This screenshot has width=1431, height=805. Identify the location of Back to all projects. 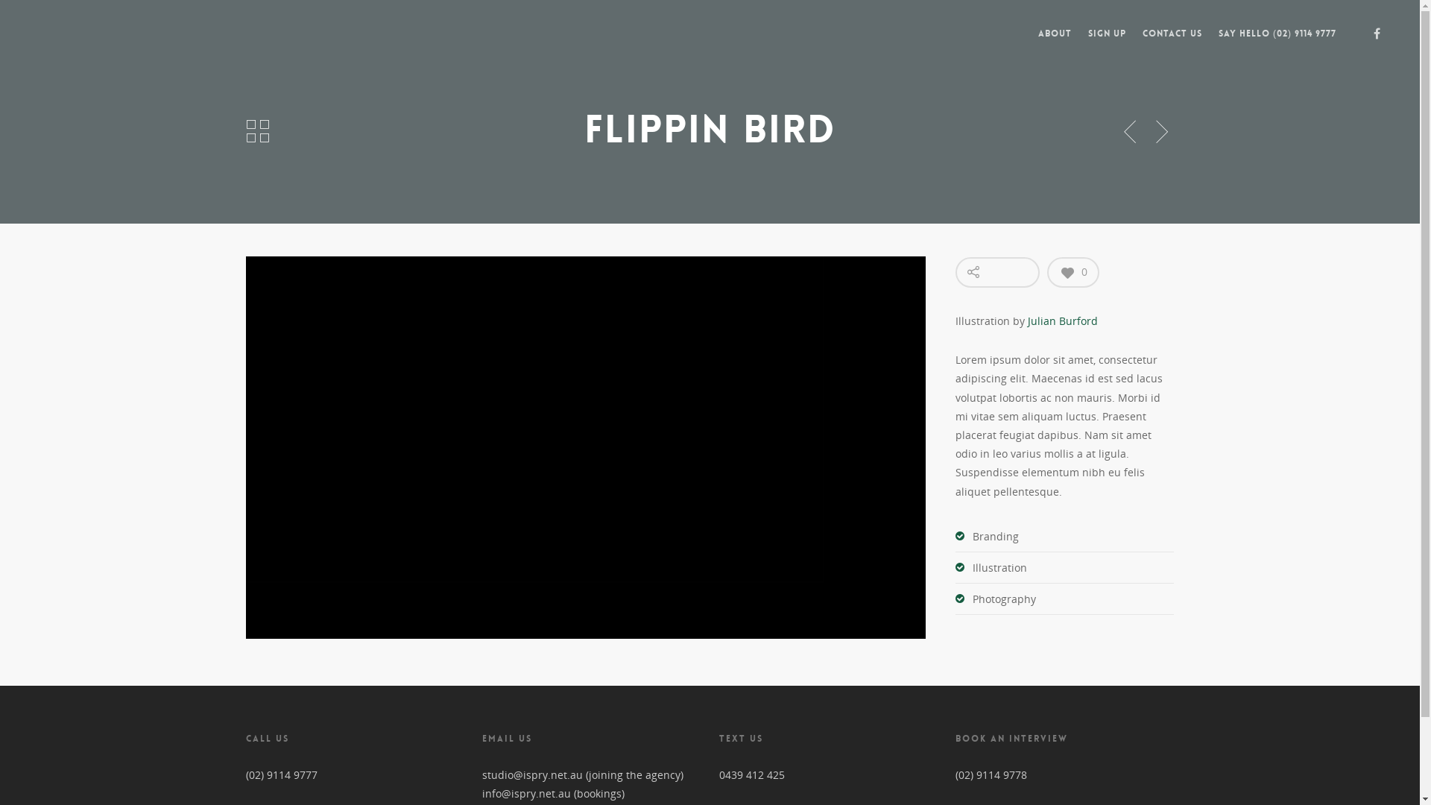
(258, 132).